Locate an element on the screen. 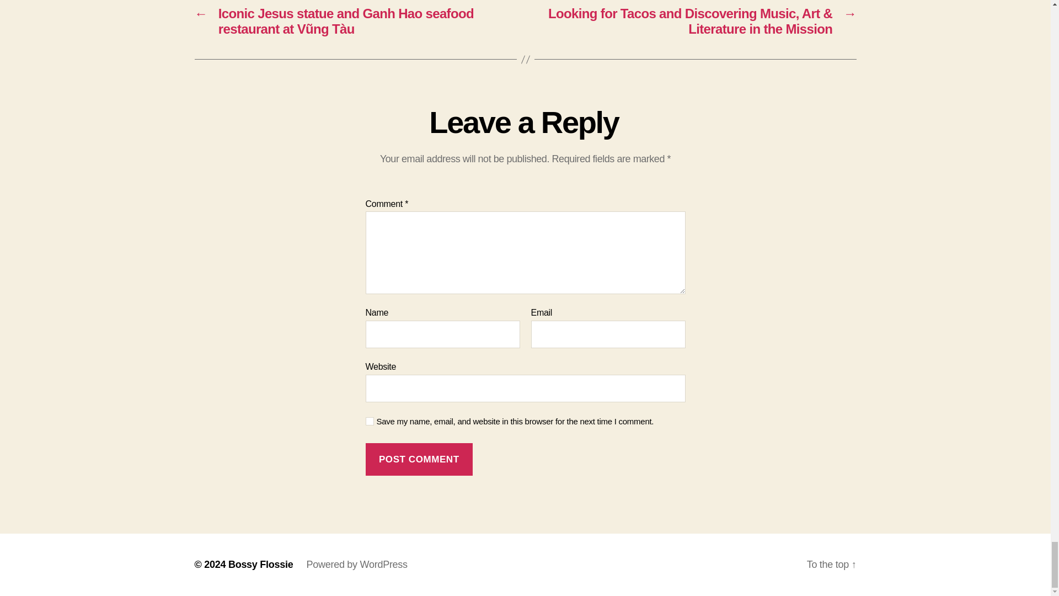 The image size is (1059, 596). Post Comment is located at coordinates (419, 459).